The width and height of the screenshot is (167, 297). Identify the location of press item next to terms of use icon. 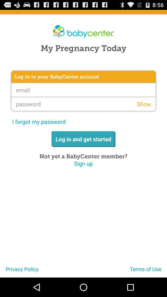
(19, 271).